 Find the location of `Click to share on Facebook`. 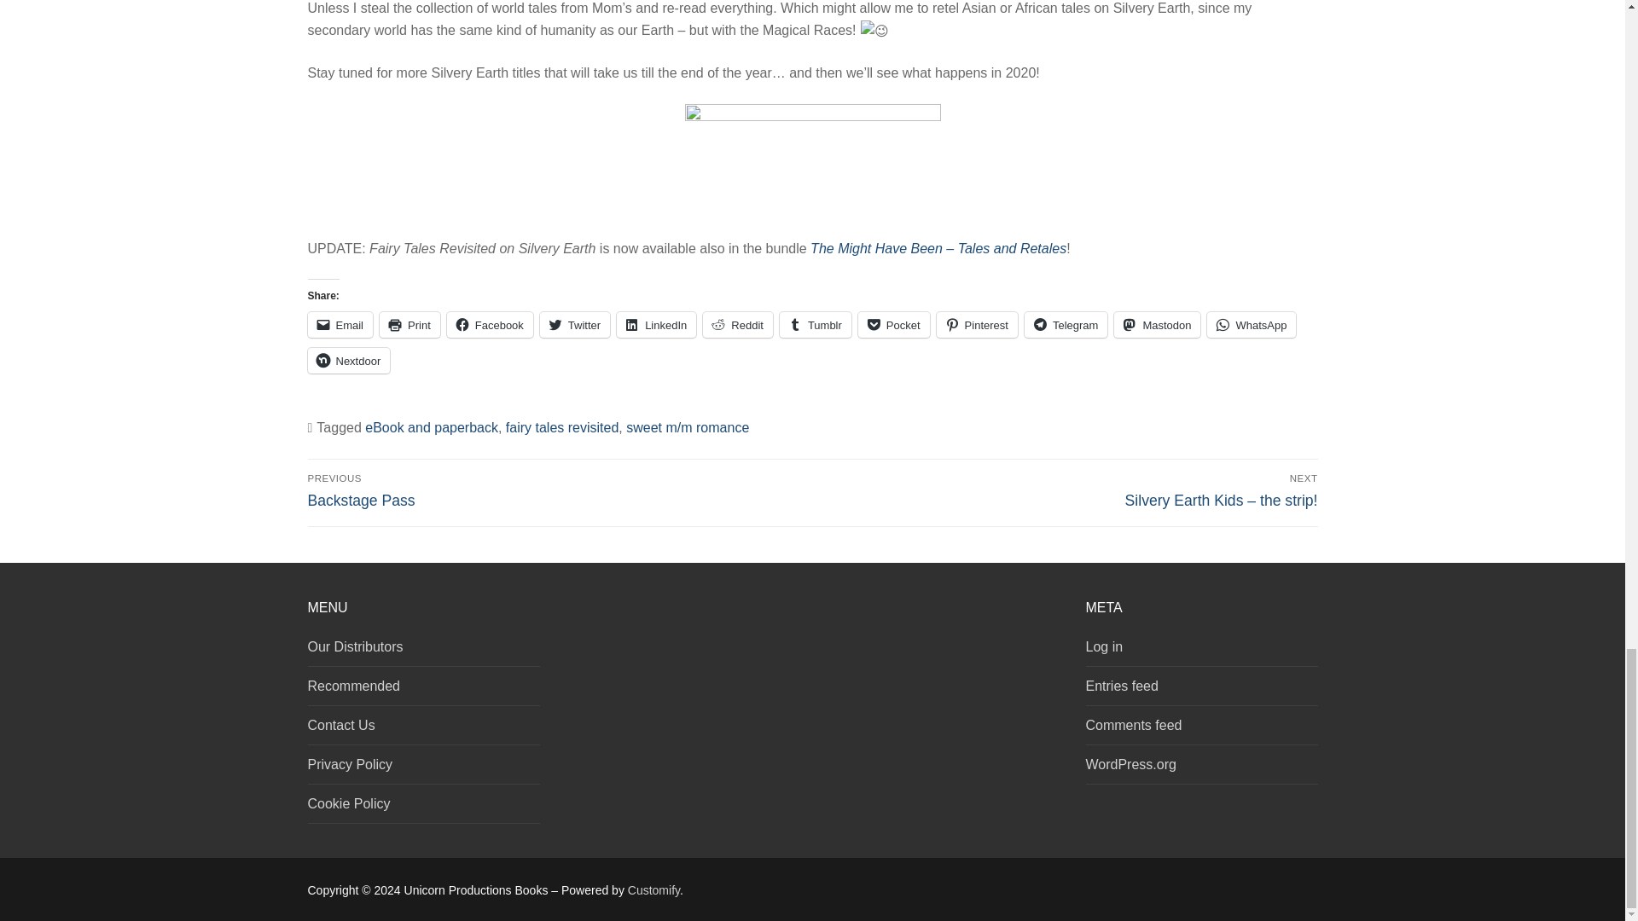

Click to share on Facebook is located at coordinates (490, 325).